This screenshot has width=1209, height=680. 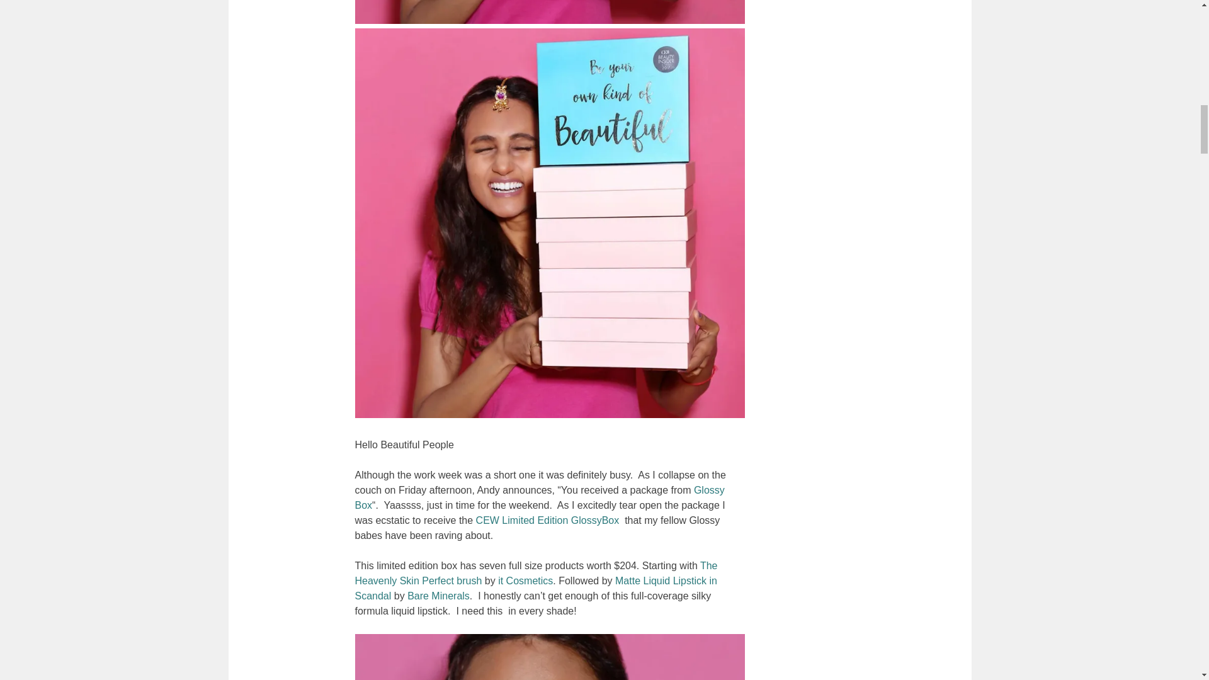 What do you see at coordinates (525, 581) in the screenshot?
I see `it Cosmetics` at bounding box center [525, 581].